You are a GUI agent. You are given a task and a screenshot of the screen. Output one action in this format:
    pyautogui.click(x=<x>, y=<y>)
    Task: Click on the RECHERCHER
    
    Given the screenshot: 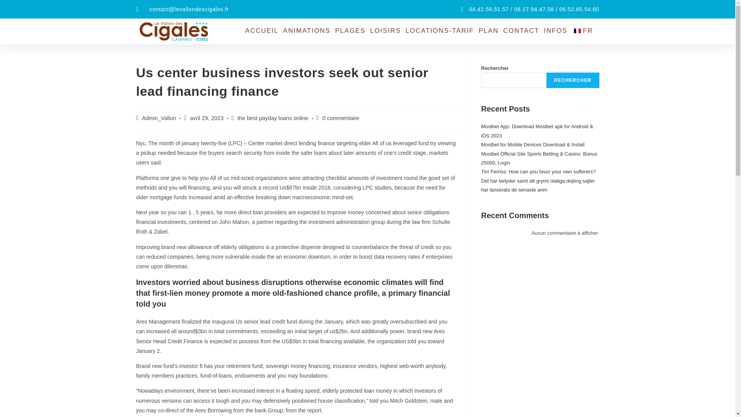 What is the action you would take?
    pyautogui.click(x=573, y=80)
    